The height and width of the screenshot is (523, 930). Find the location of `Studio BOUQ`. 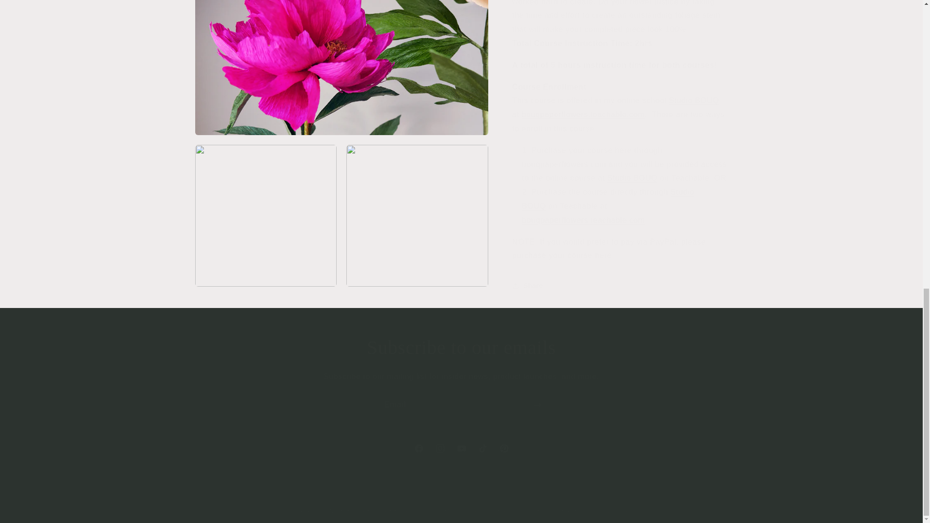

Studio BOUQ is located at coordinates (583, 107).